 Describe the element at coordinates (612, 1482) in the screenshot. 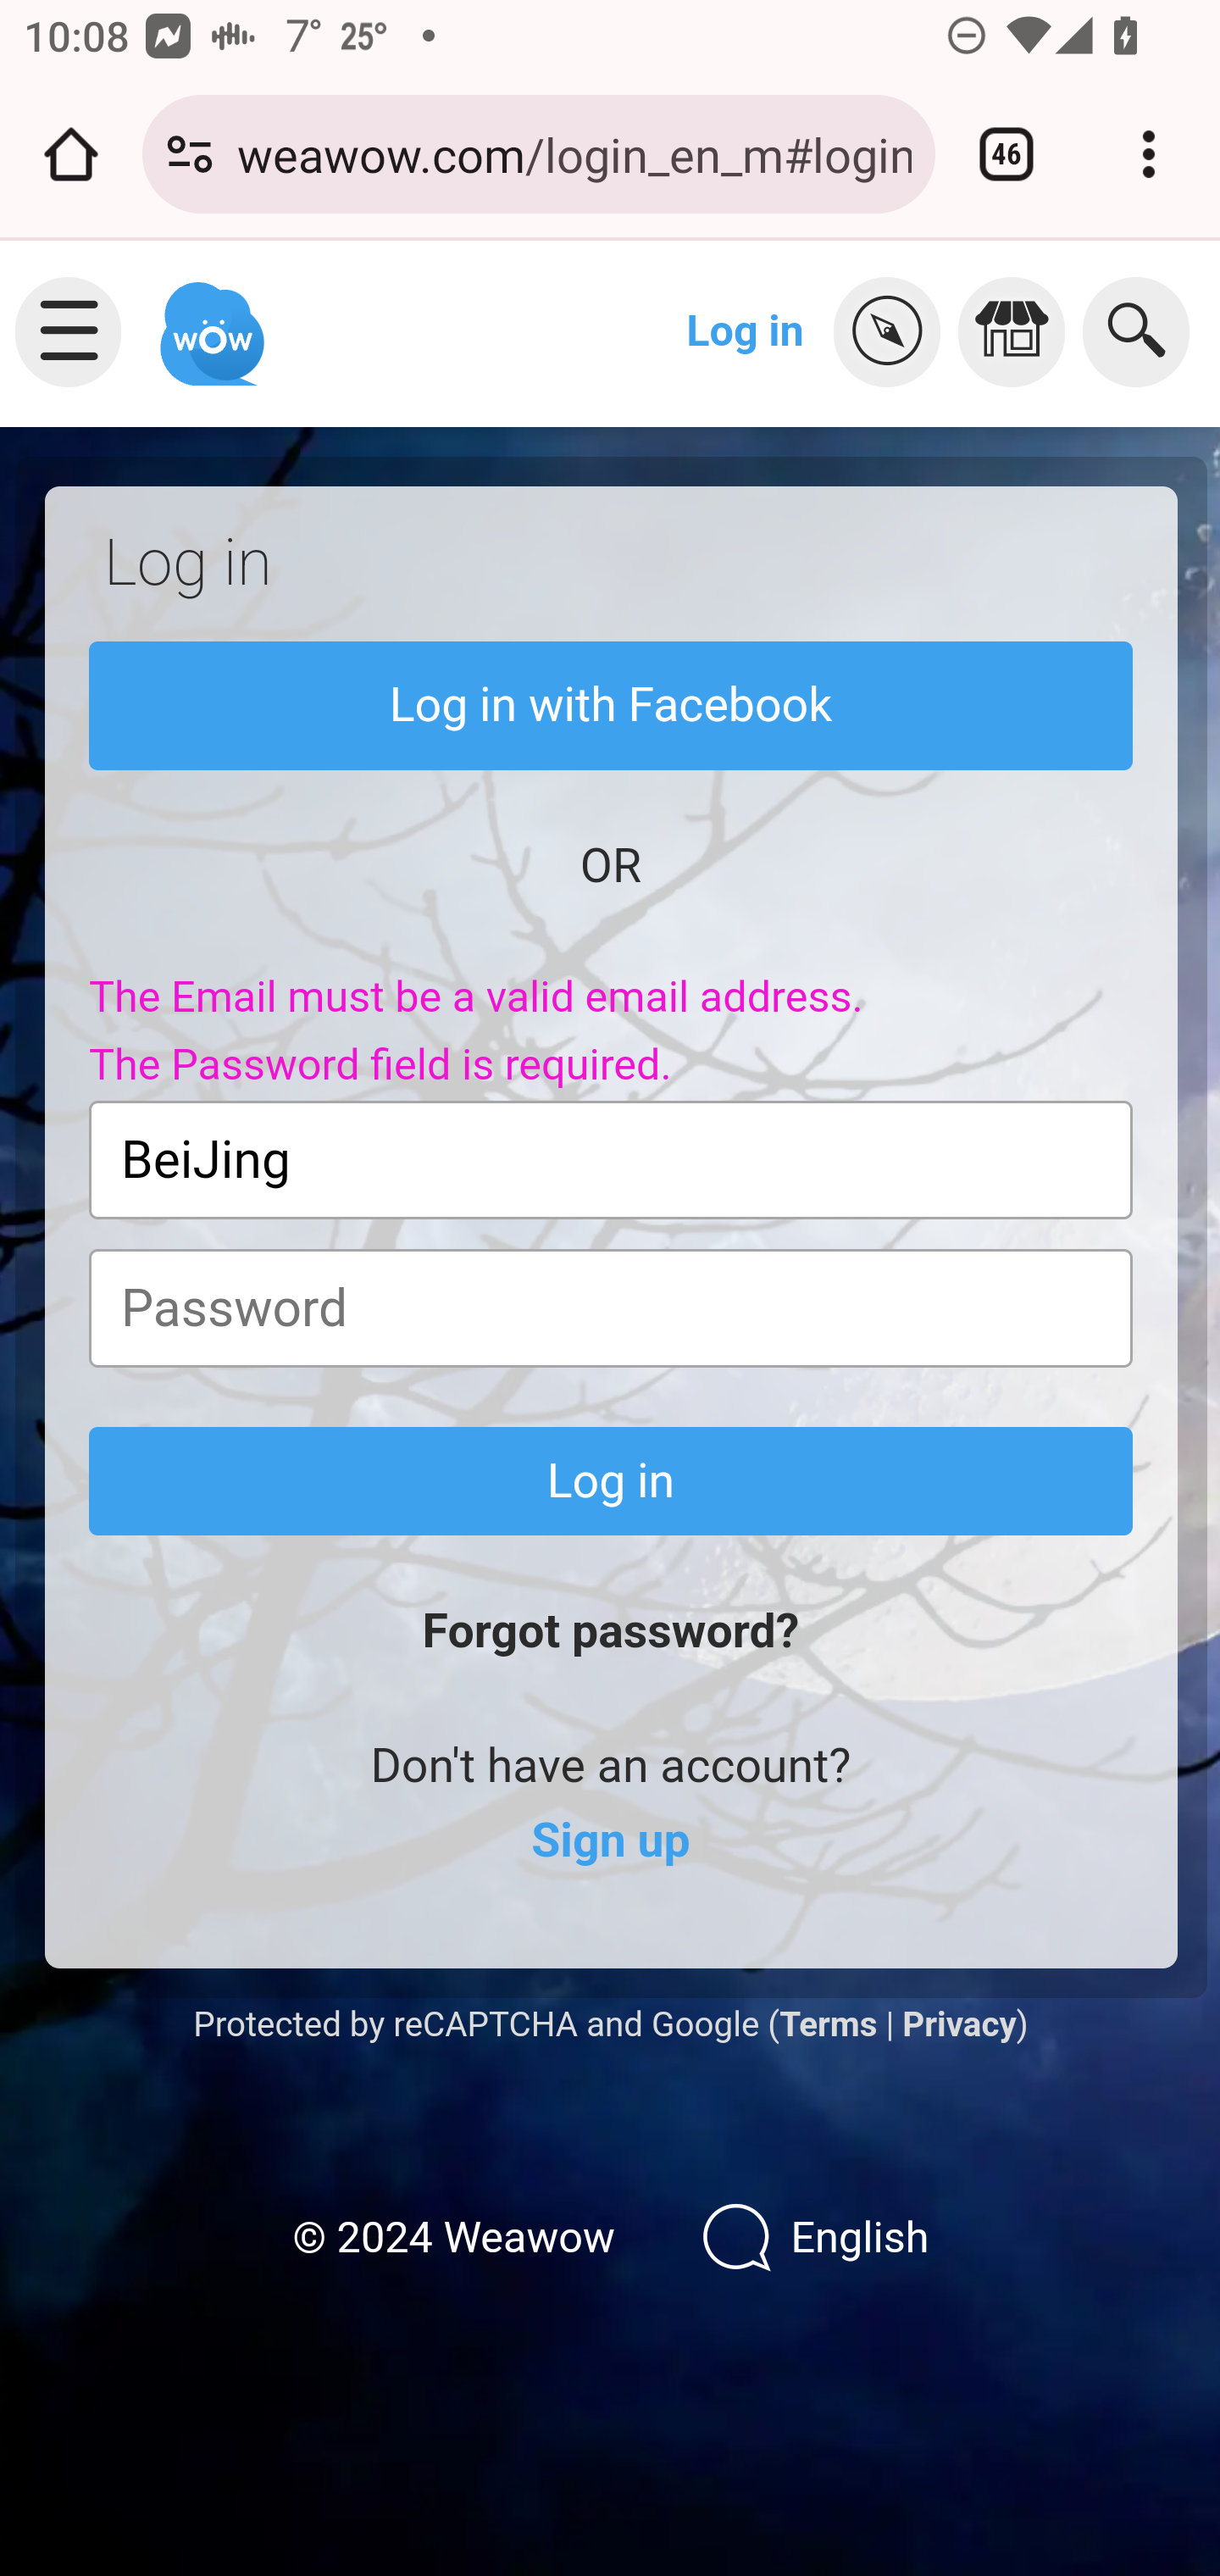

I see `Log in` at that location.